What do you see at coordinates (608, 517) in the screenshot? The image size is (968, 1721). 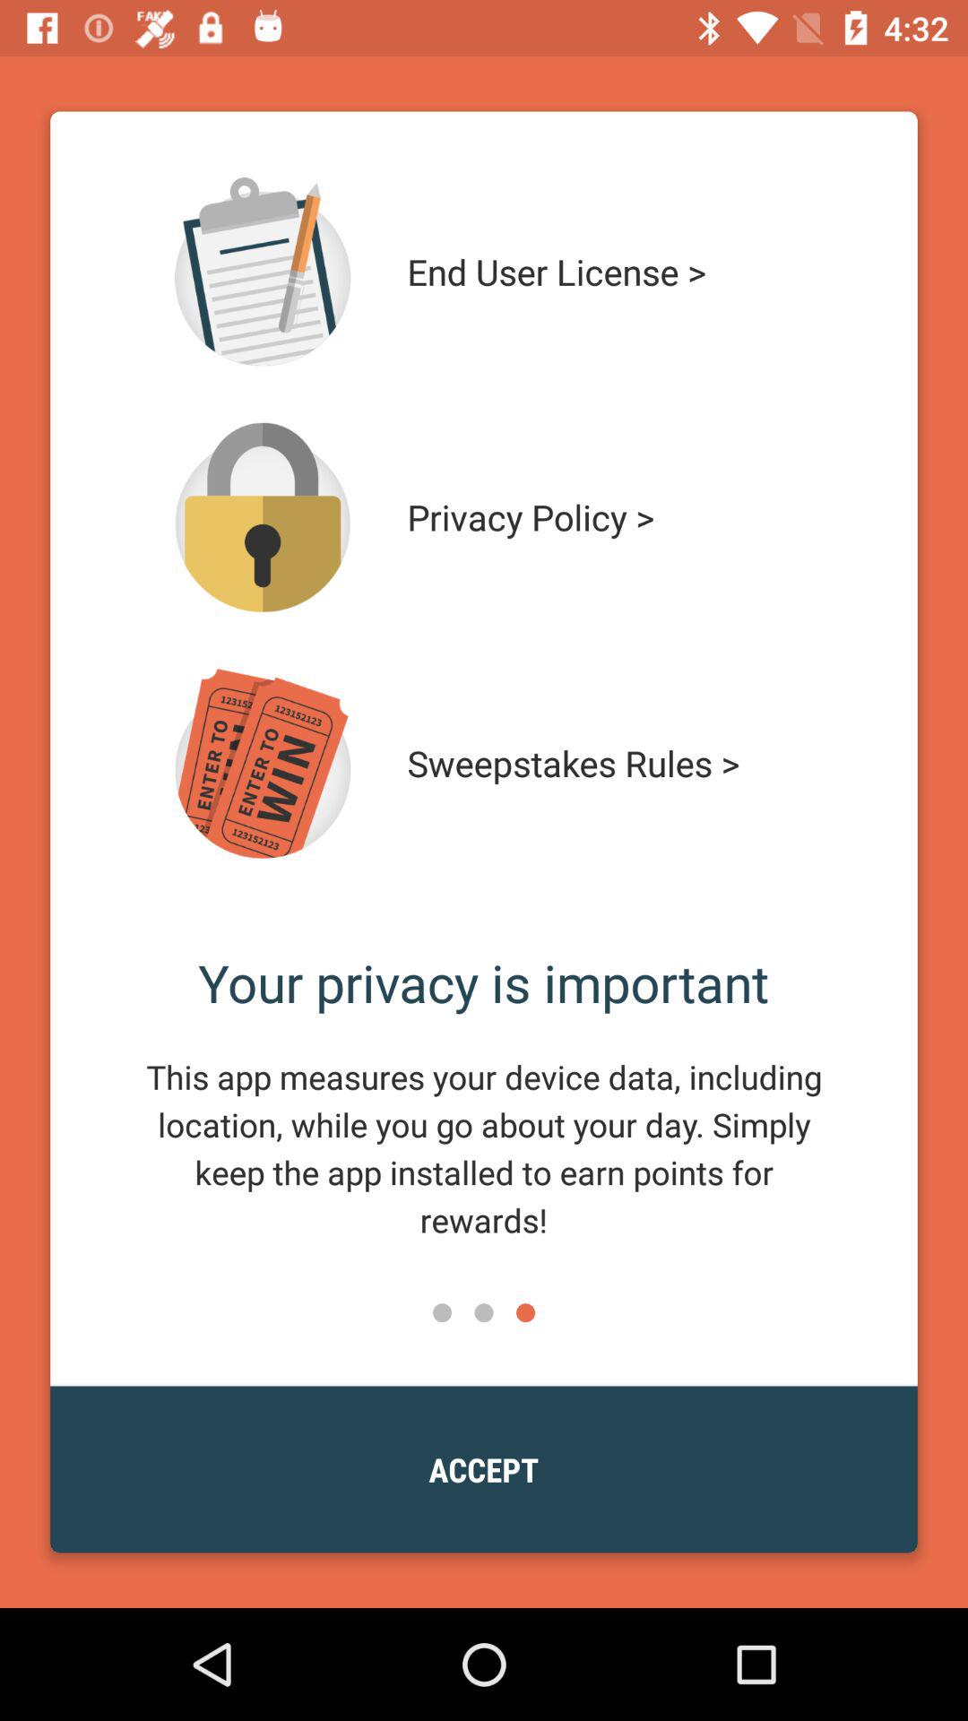 I see `press the icon above sweepstakes rules > icon` at bounding box center [608, 517].